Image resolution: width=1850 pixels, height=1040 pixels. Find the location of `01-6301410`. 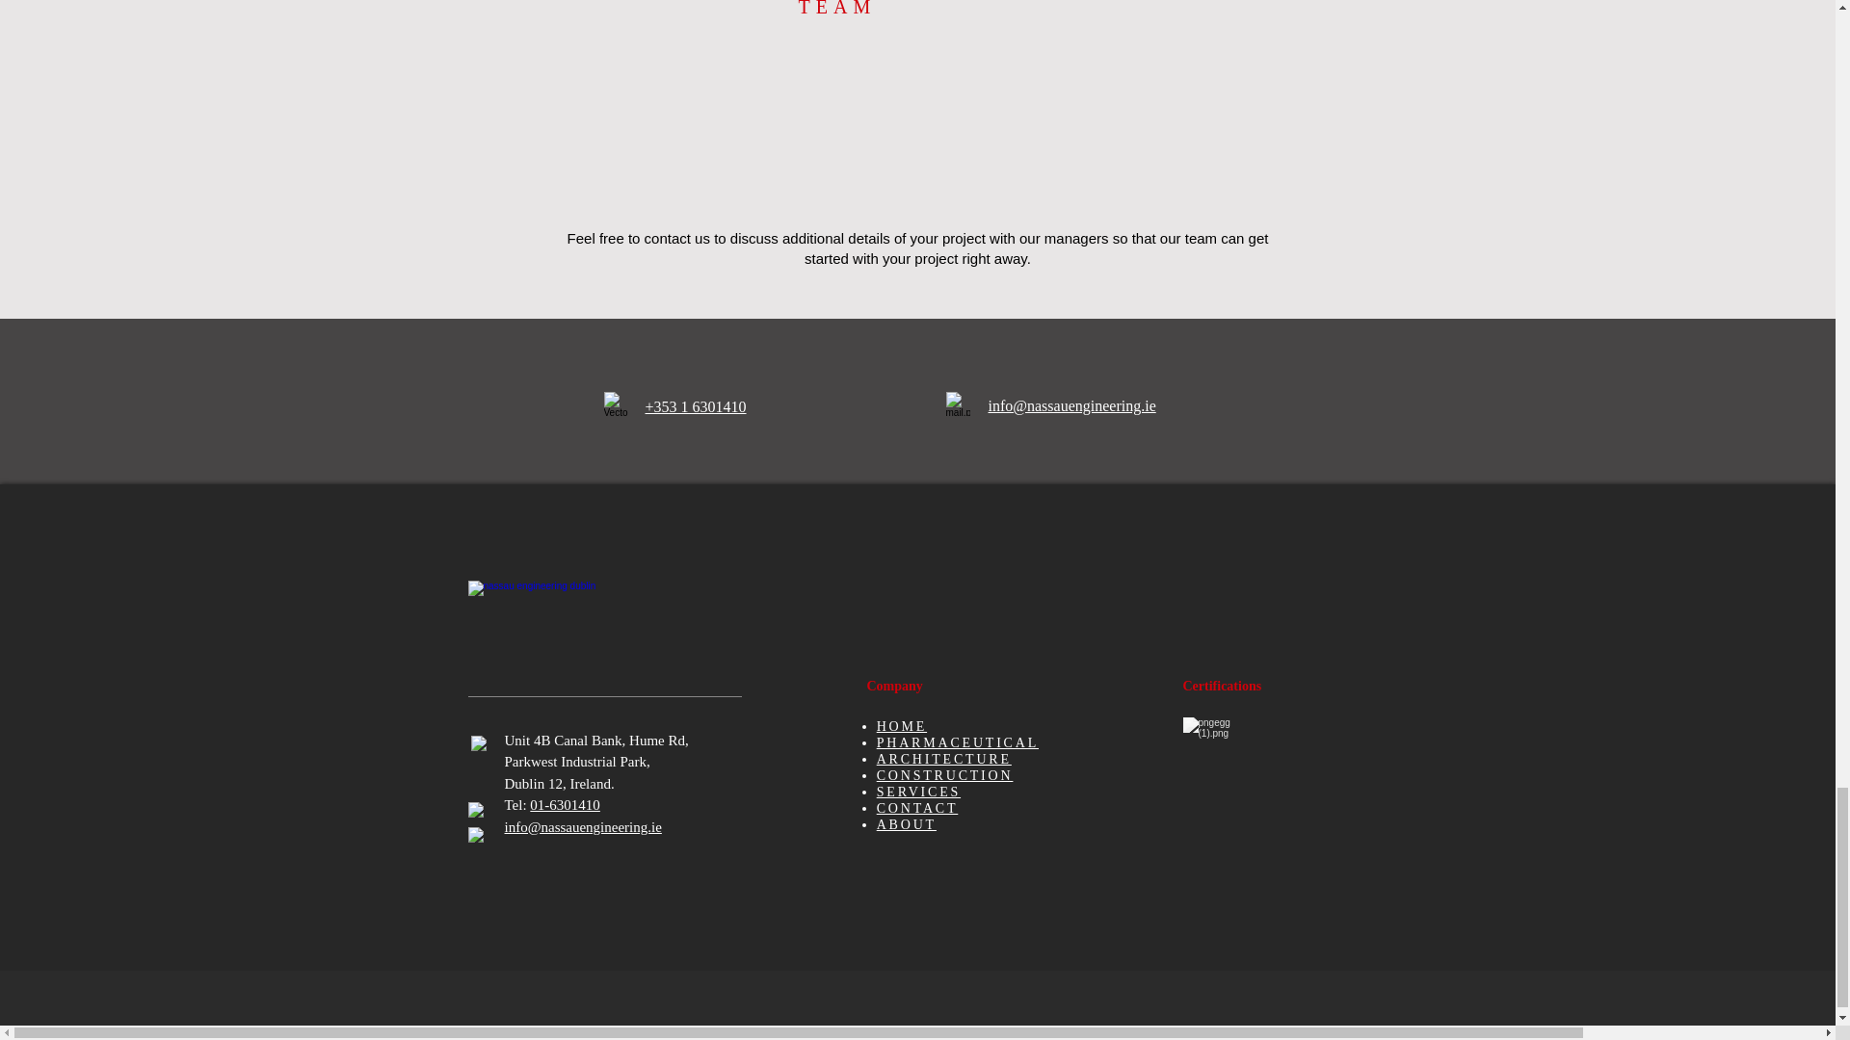

01-6301410 is located at coordinates (565, 805).